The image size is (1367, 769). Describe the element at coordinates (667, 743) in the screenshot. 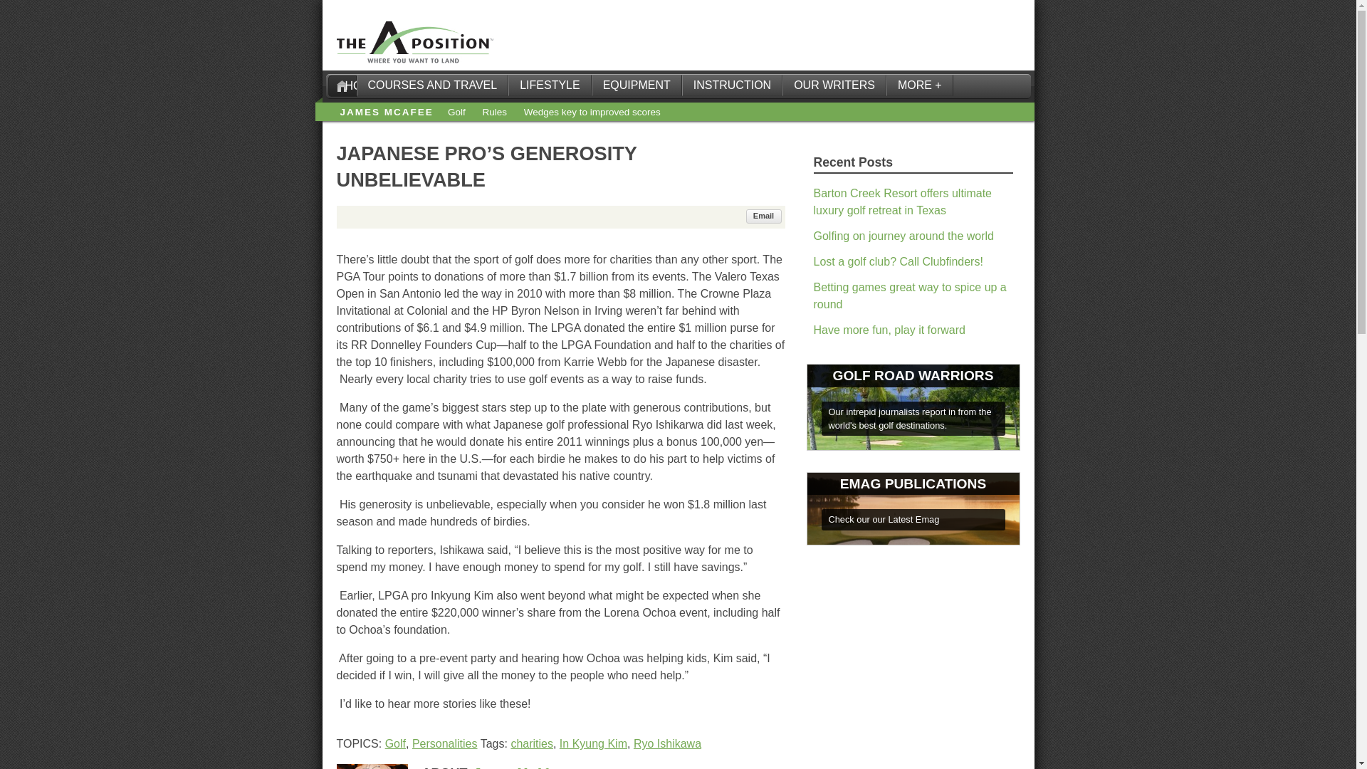

I see `Ryo Ishikawa` at that location.